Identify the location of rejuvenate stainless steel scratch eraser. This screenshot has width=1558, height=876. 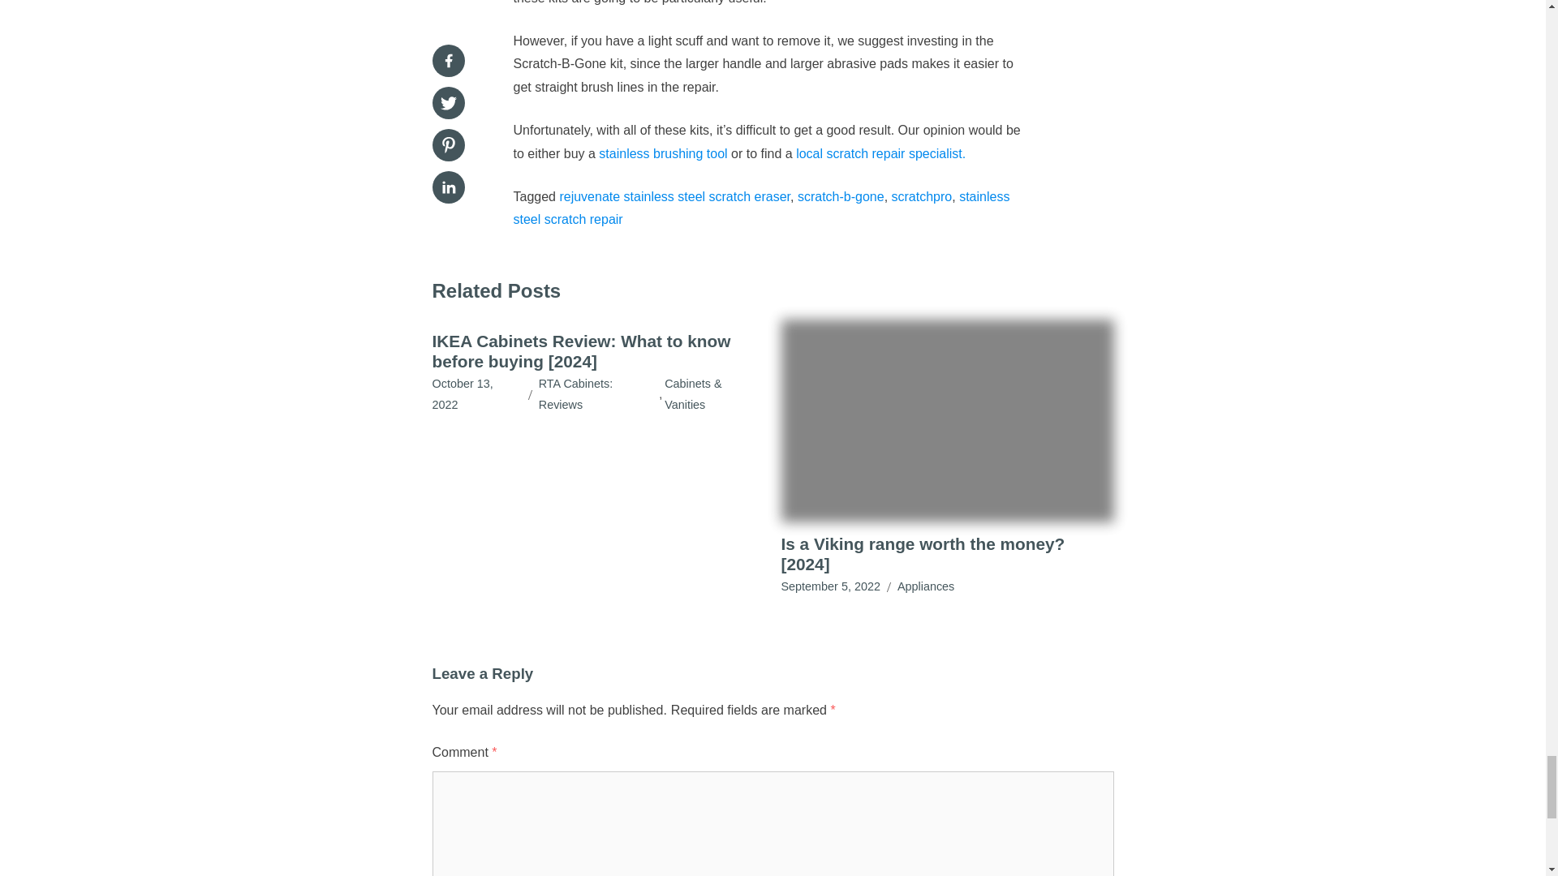
(674, 196).